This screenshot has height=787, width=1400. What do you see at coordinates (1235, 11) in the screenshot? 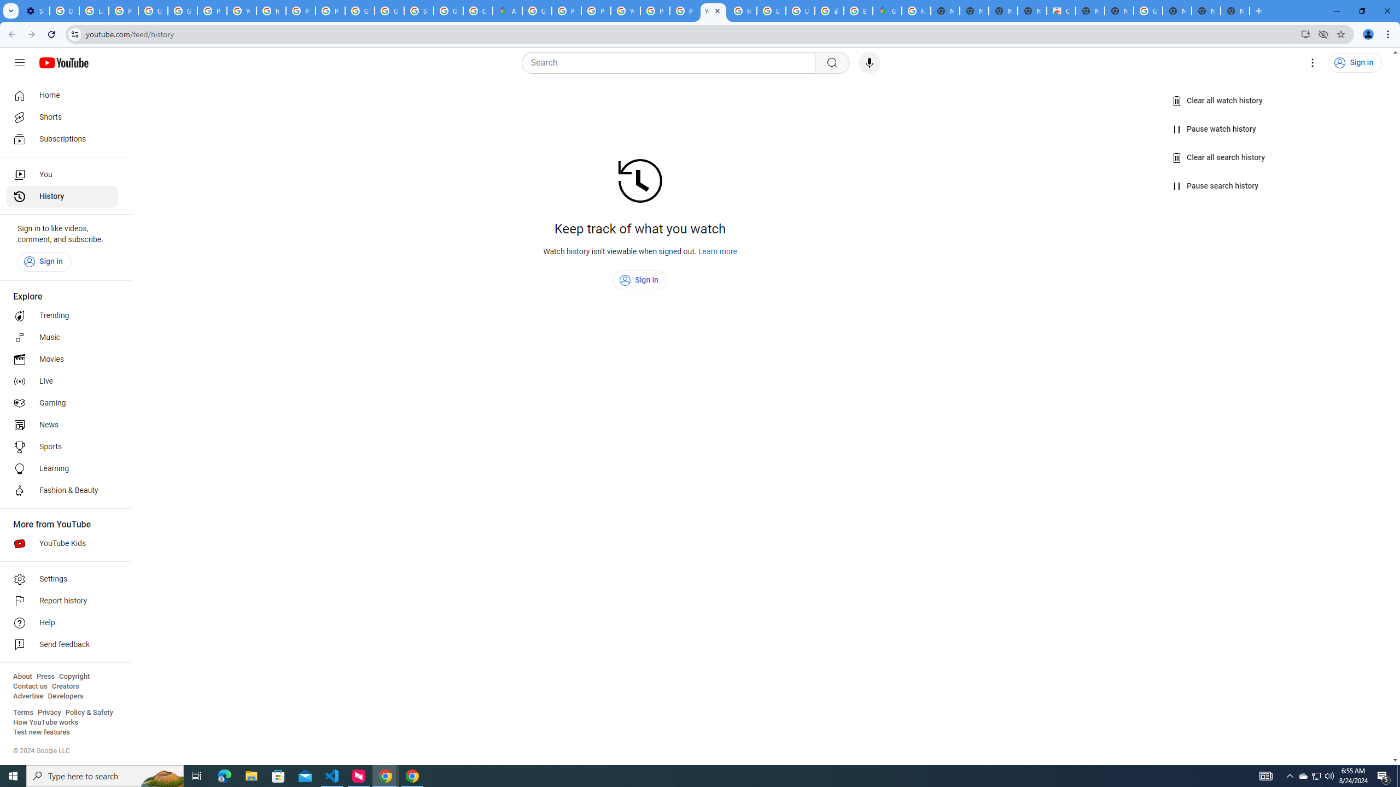
I see `New Tab` at bounding box center [1235, 11].